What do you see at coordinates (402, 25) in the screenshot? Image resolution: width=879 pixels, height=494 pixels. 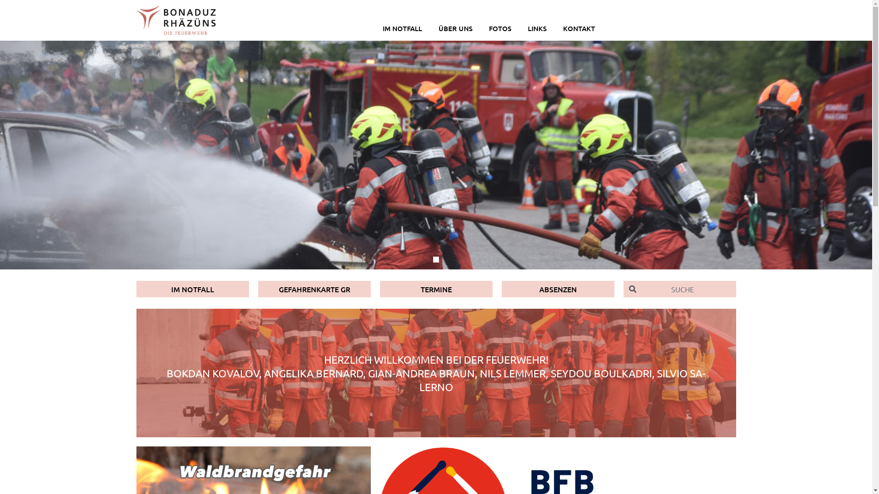 I see `IM NOTFALL` at bounding box center [402, 25].